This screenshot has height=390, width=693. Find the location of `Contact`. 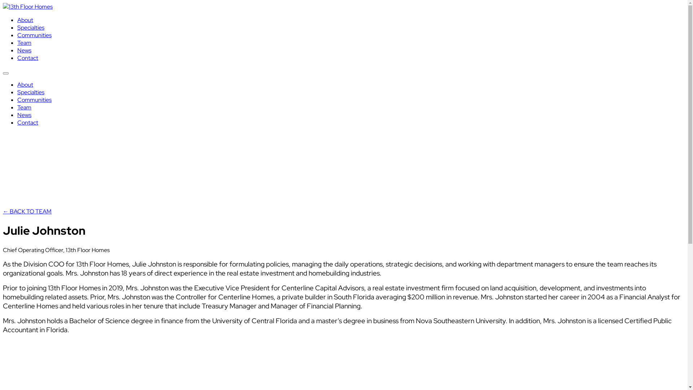

Contact is located at coordinates (28, 123).